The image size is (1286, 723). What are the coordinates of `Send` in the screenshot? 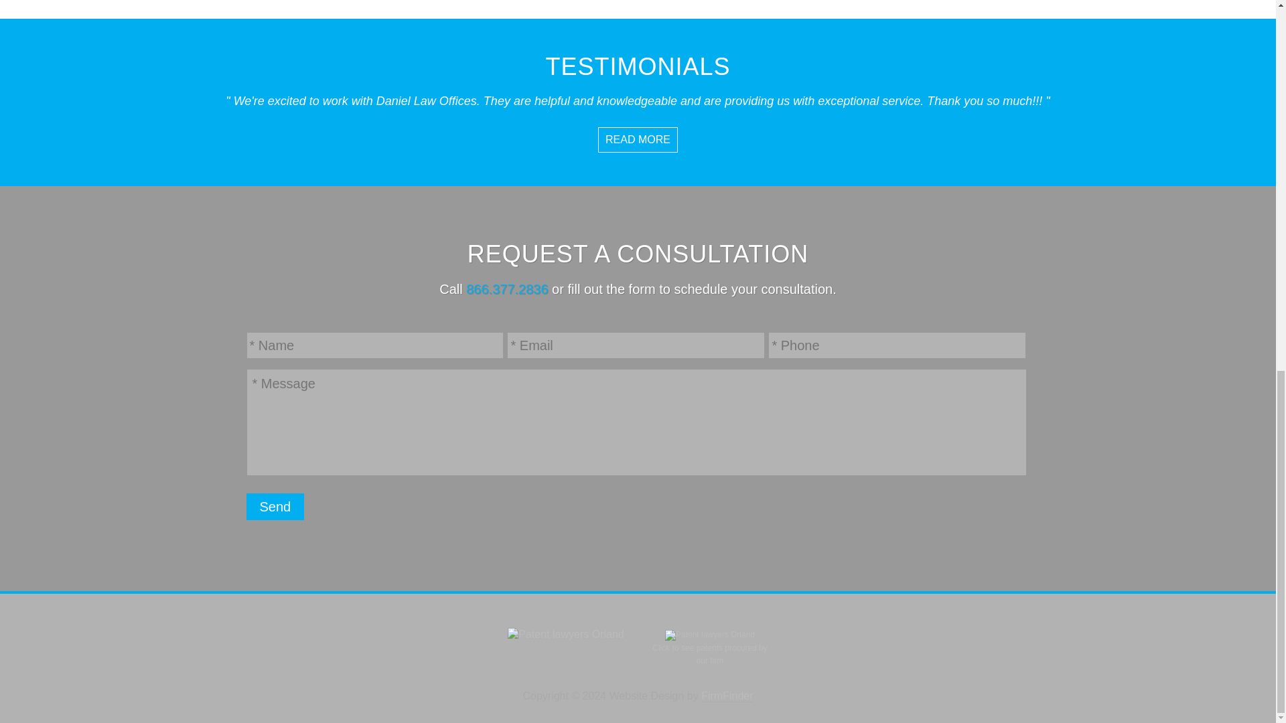 It's located at (276, 506).